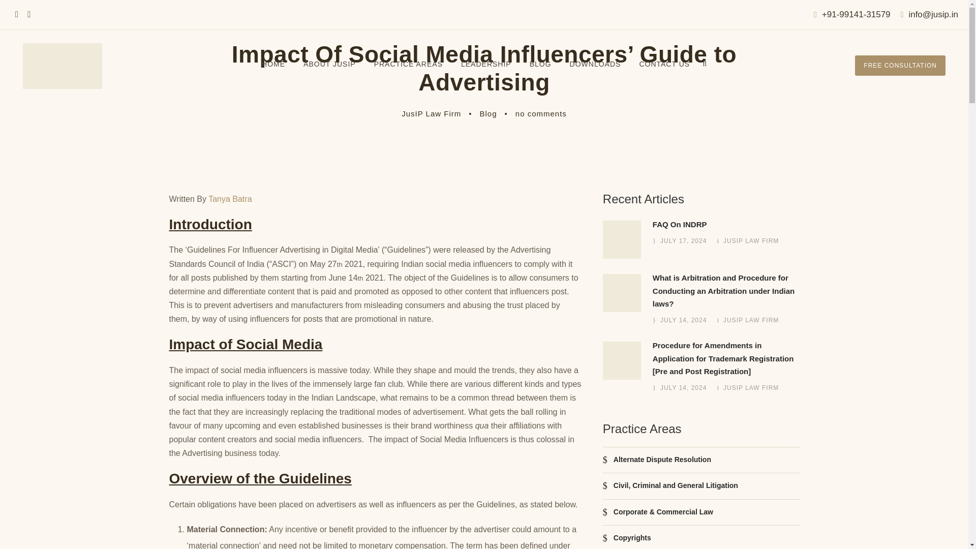  What do you see at coordinates (431, 113) in the screenshot?
I see `Posts by JusIP Law Firm` at bounding box center [431, 113].